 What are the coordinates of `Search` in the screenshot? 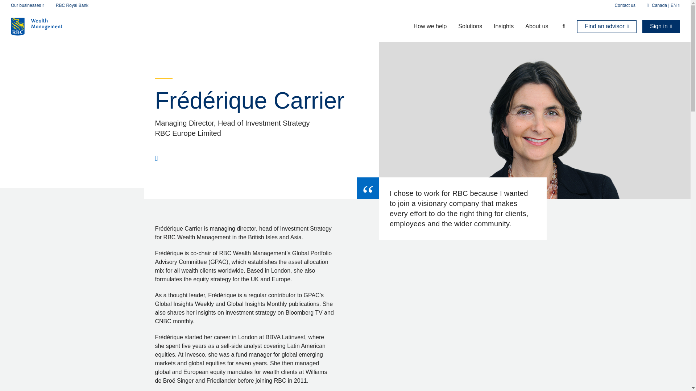 It's located at (560, 26).